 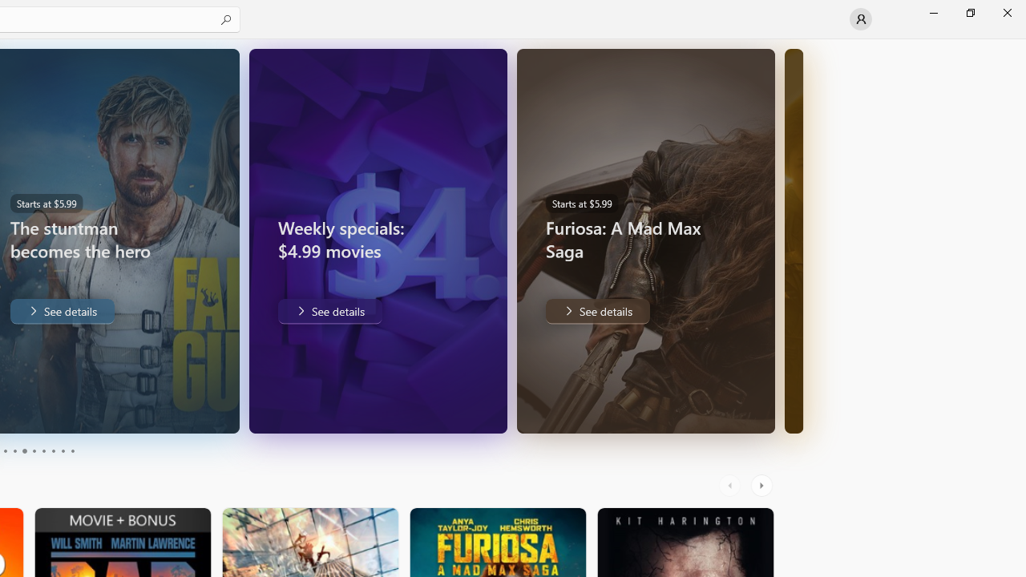 I want to click on Restore Microsoft Store, so click(x=970, y=13).